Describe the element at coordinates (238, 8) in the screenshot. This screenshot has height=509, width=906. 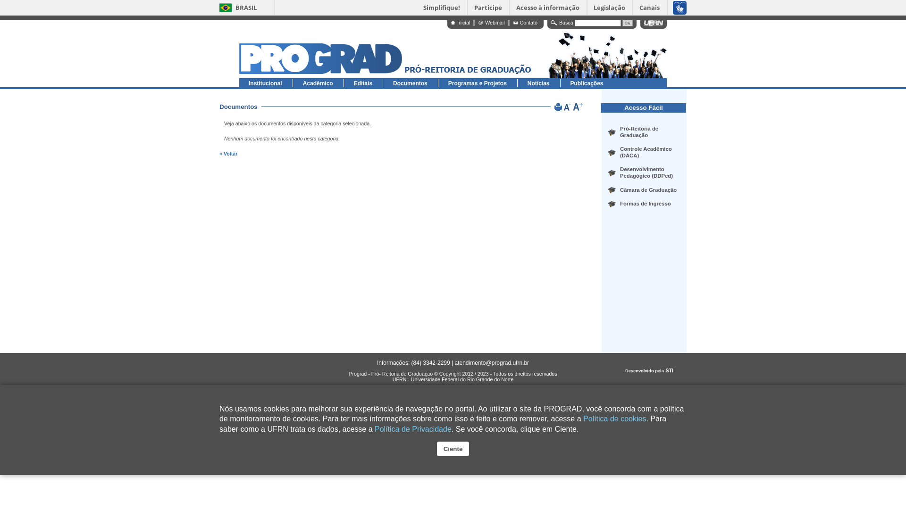
I see `BRASIL` at that location.